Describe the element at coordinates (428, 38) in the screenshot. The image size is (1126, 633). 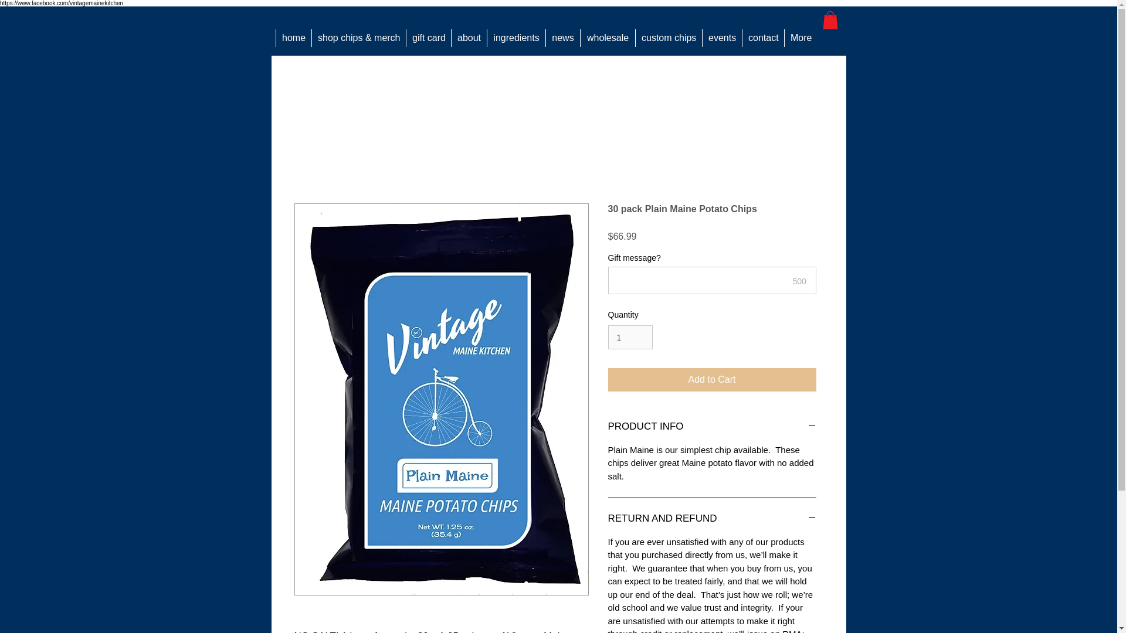
I see `gift card` at that location.